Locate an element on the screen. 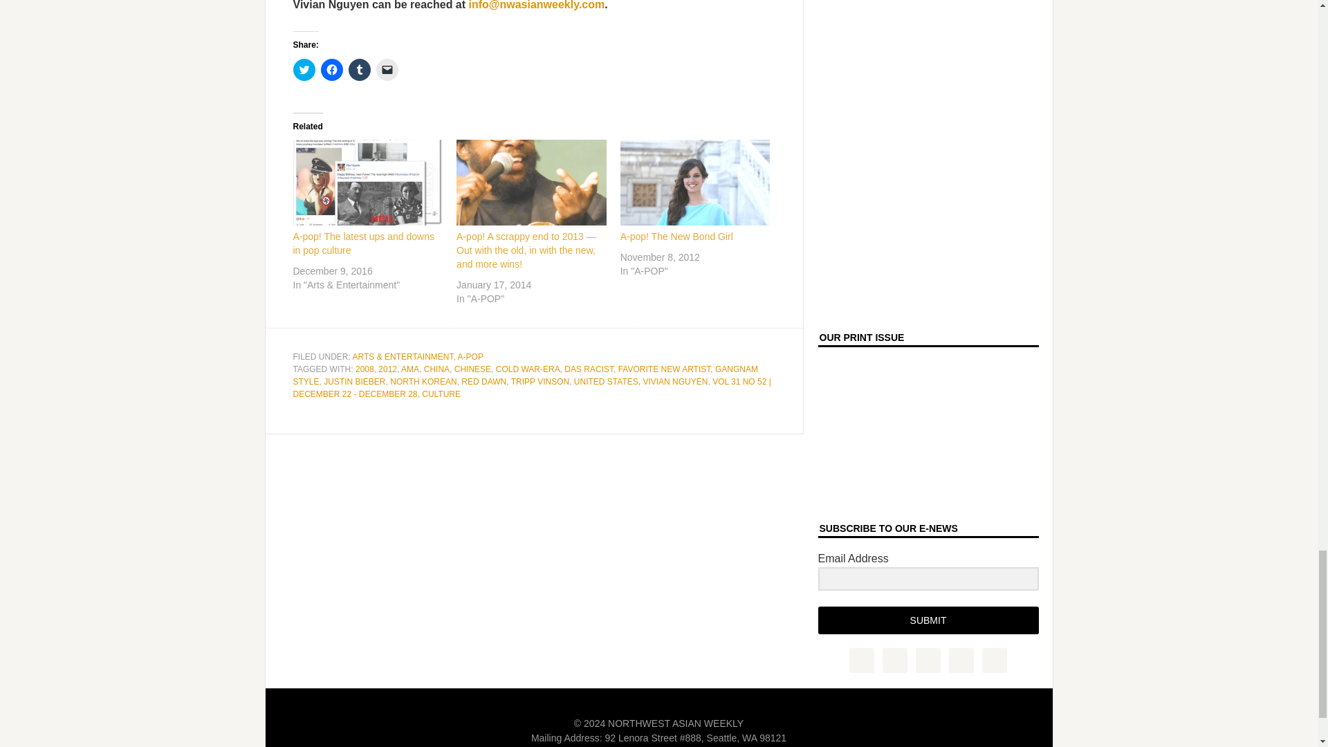  A-pop! The latest ups and downs  in pop culture is located at coordinates (364, 243).